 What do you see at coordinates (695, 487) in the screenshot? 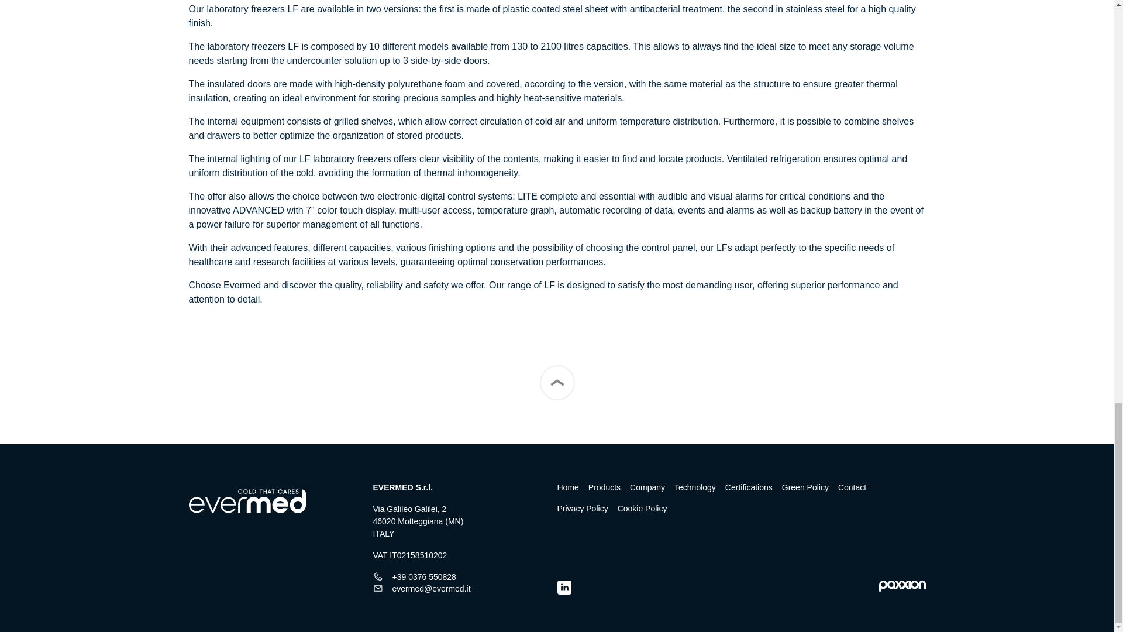
I see `Technology` at bounding box center [695, 487].